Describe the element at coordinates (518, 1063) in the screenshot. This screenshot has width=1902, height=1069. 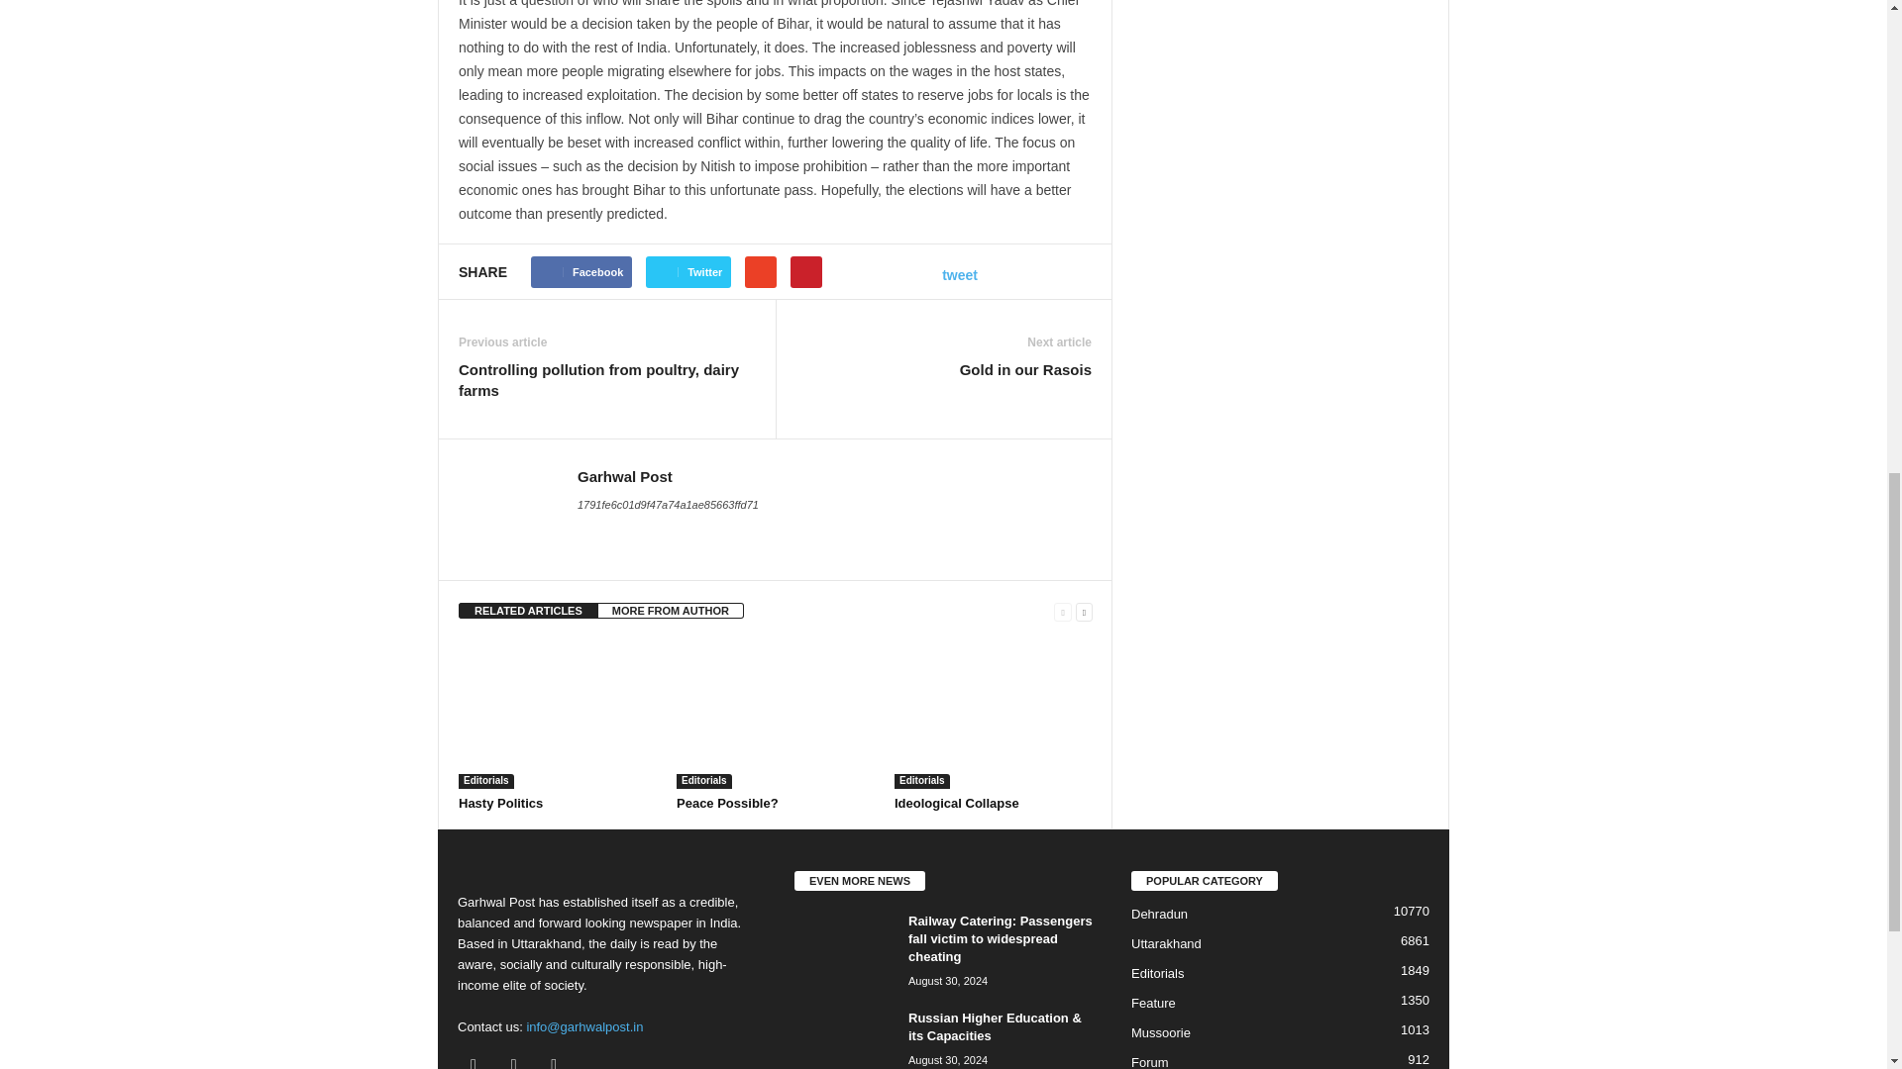
I see `Twitter` at that location.